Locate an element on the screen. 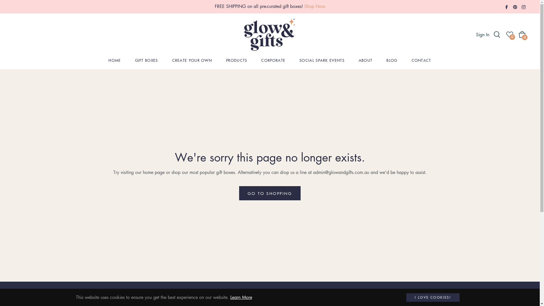 The width and height of the screenshot is (544, 306). Glow and Gifts on Pinterest is located at coordinates (515, 6).